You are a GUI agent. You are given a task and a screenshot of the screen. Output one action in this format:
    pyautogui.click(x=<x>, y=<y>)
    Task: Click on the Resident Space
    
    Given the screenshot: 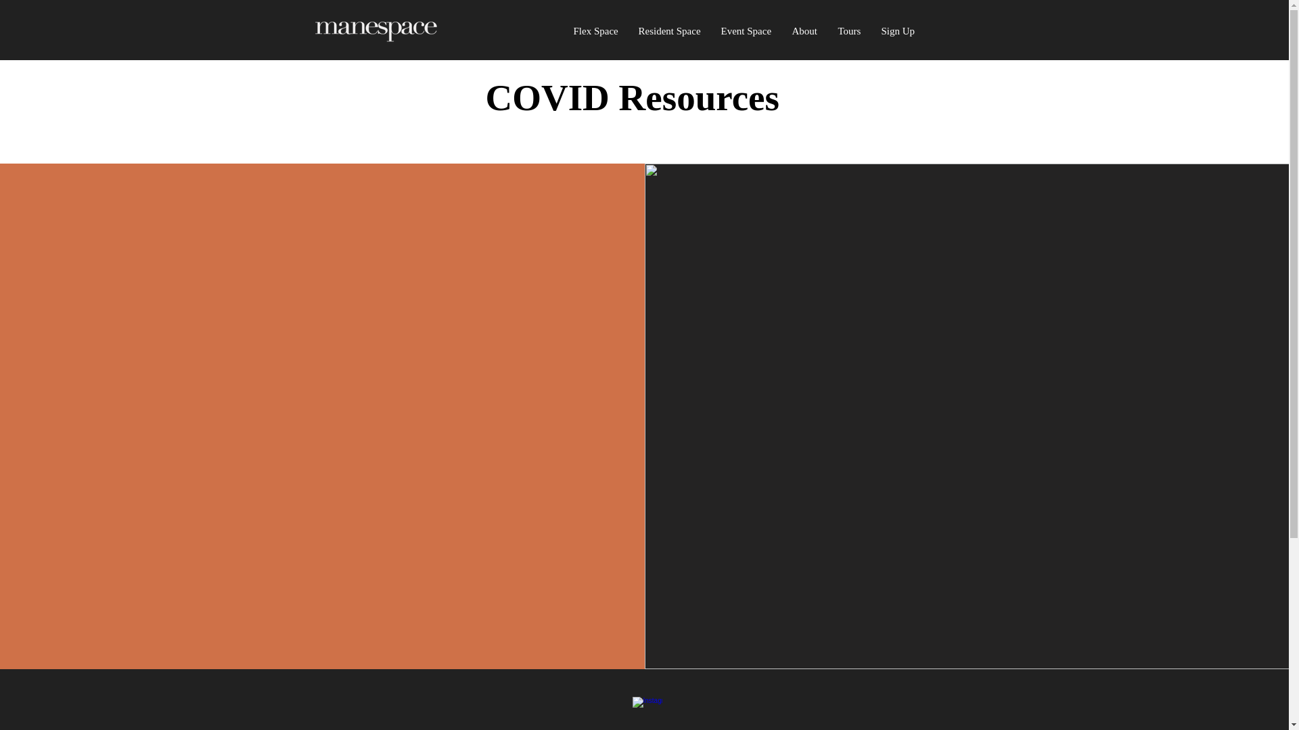 What is the action you would take?
    pyautogui.click(x=668, y=31)
    